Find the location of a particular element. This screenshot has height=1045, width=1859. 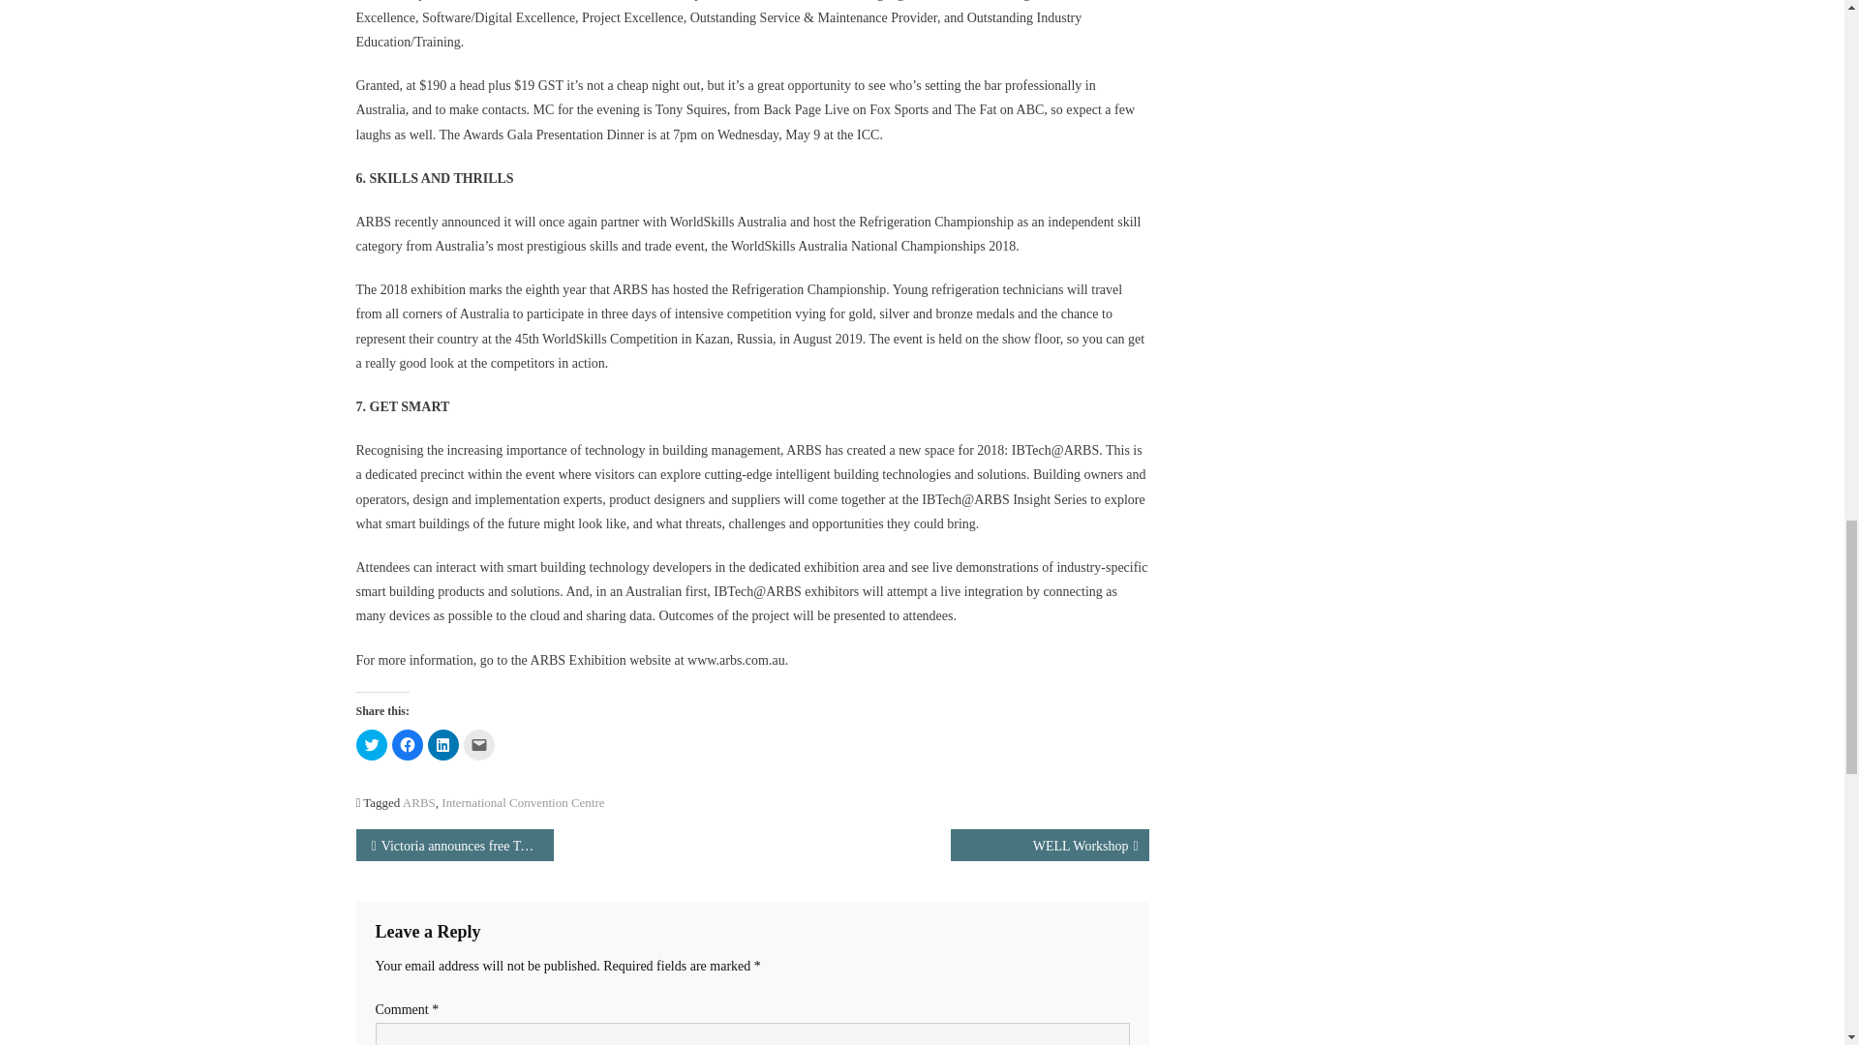

International Convention Centre is located at coordinates (523, 802).